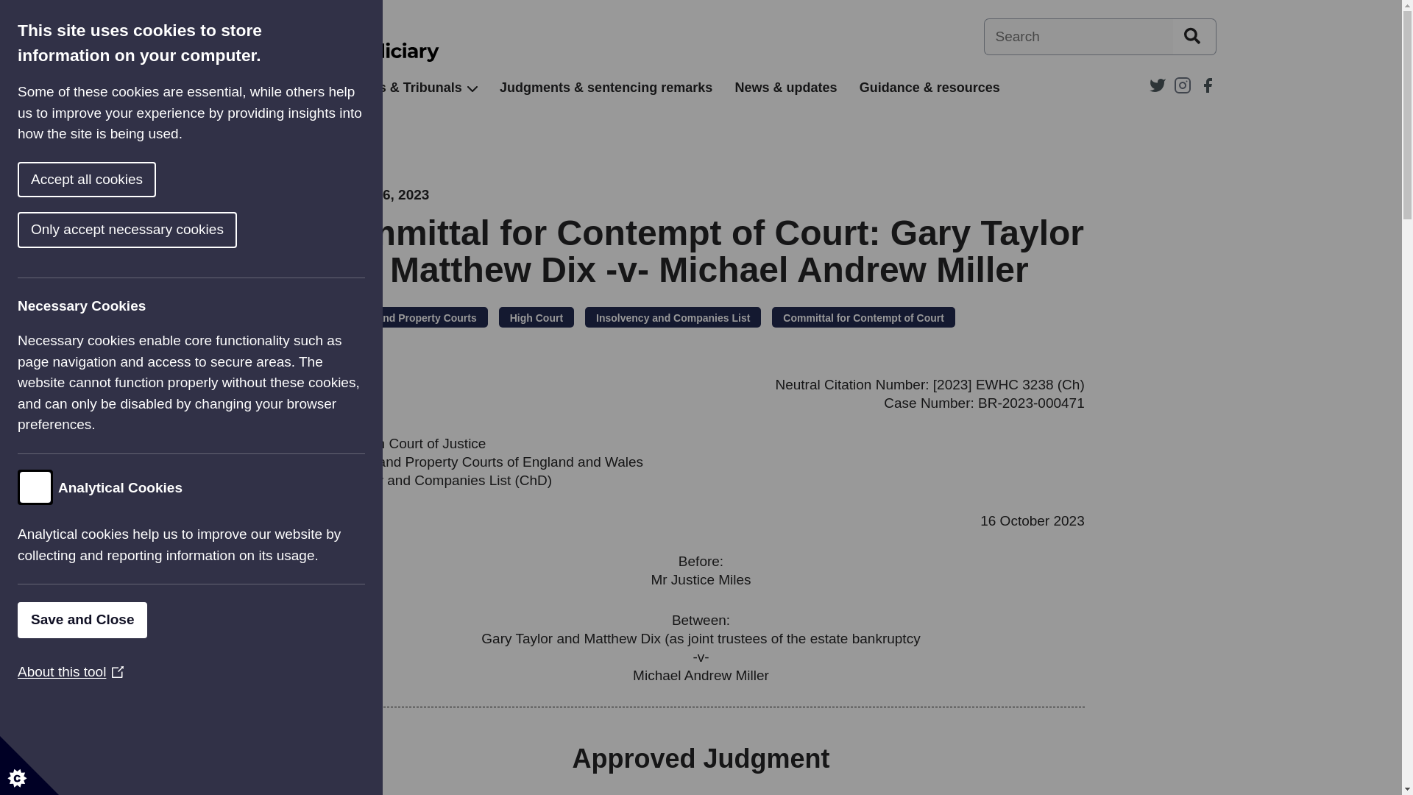 This screenshot has width=1413, height=795. I want to click on About the judiciary, so click(244, 88).